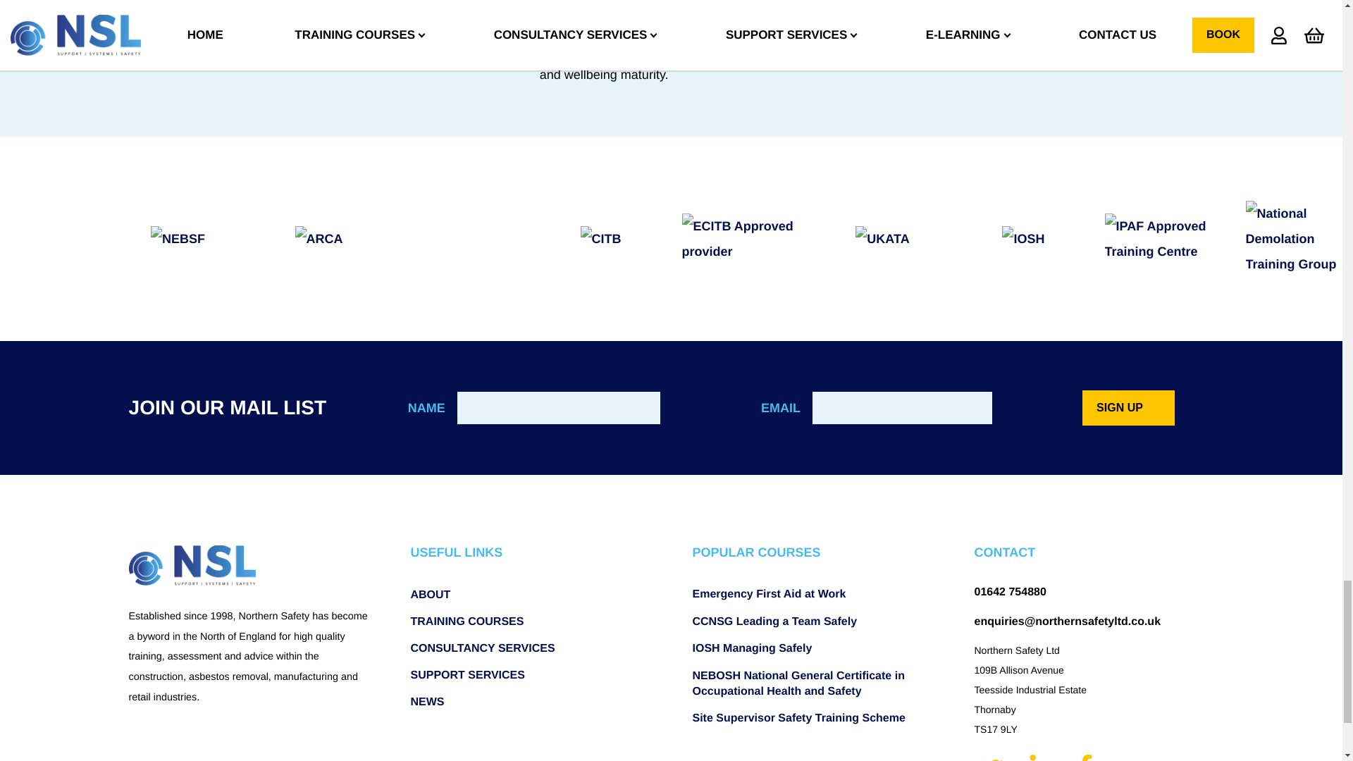 The height and width of the screenshot is (761, 1353). I want to click on Sign up, so click(1128, 407).